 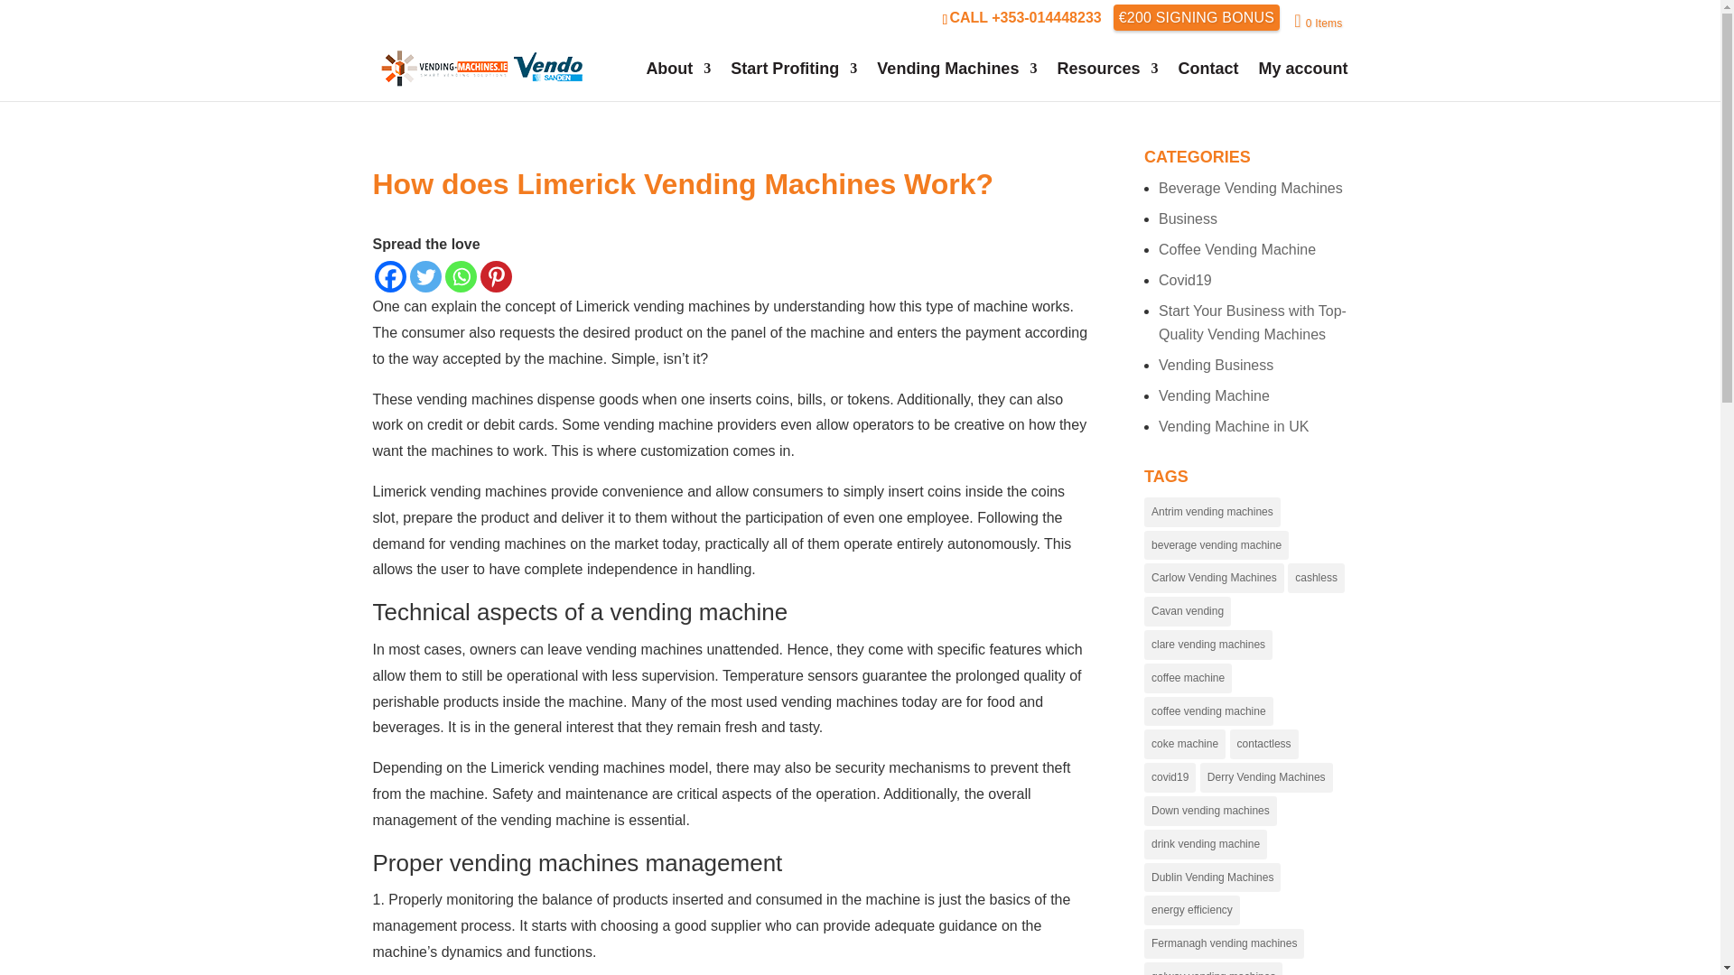 I want to click on Pinterest, so click(x=495, y=276).